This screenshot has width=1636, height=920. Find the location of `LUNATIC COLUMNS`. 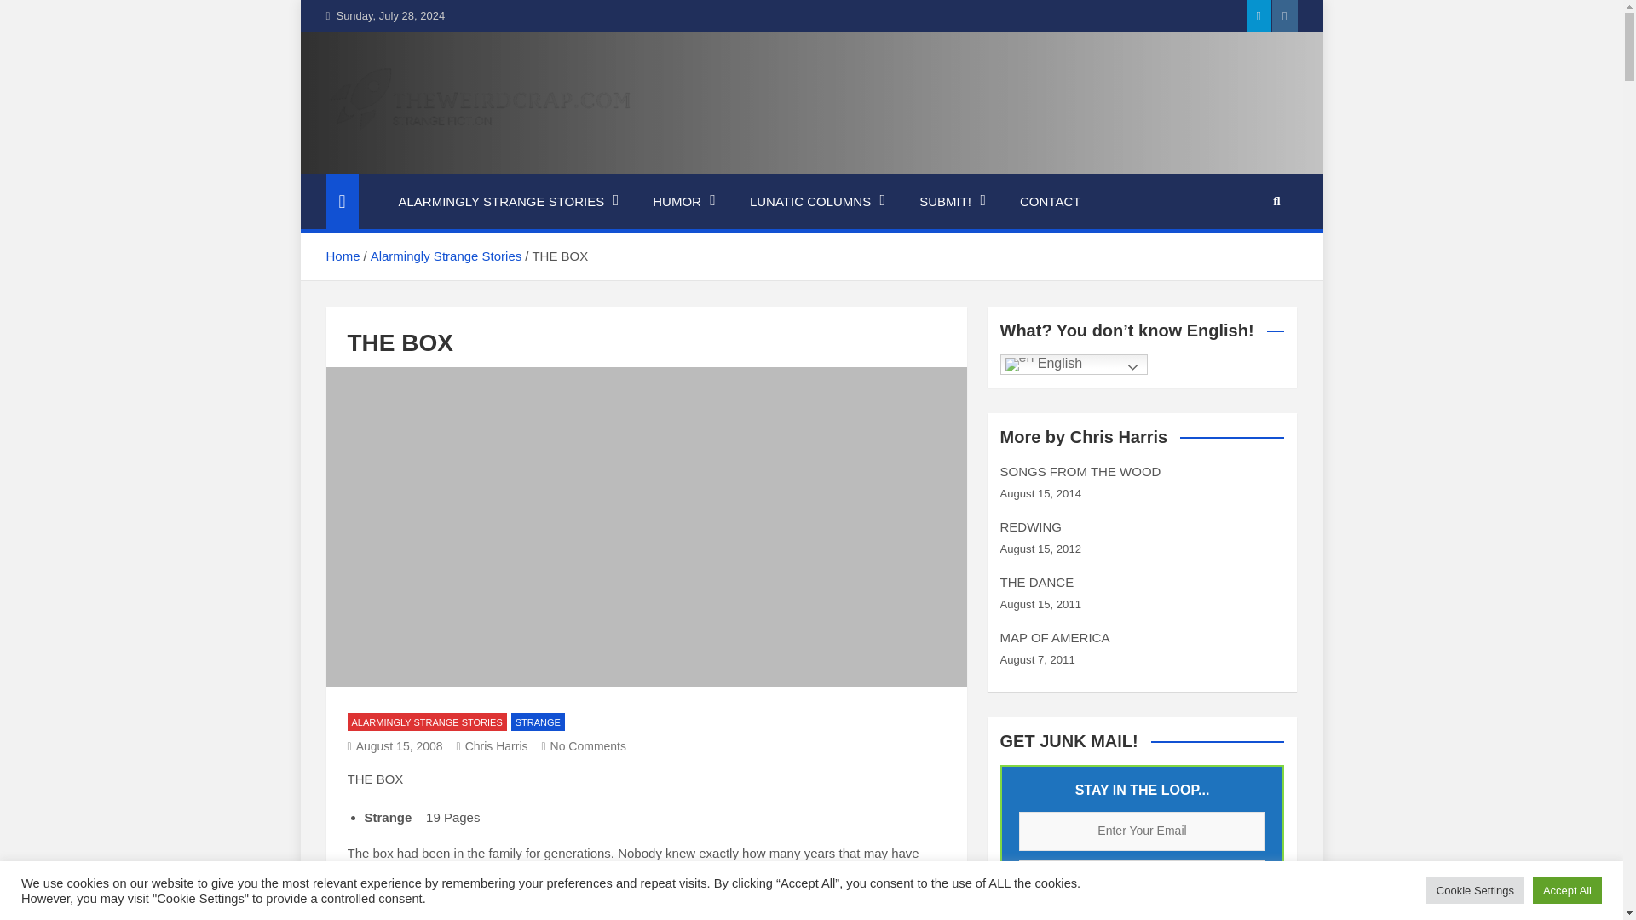

LUNATIC COLUMNS is located at coordinates (818, 202).